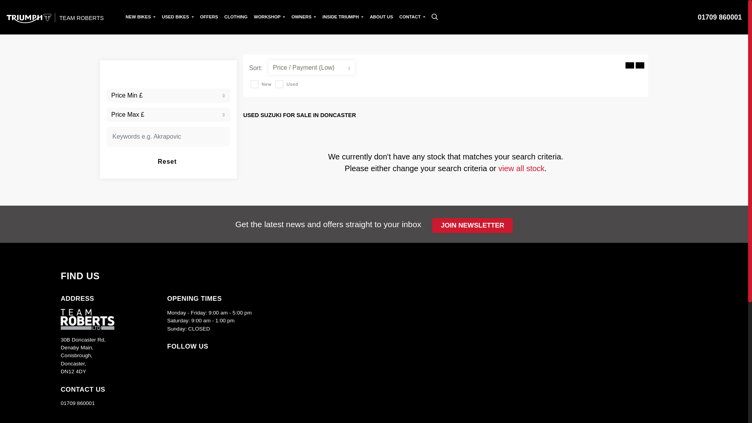 Image resolution: width=752 pixels, height=423 pixels. I want to click on new, so click(255, 84).